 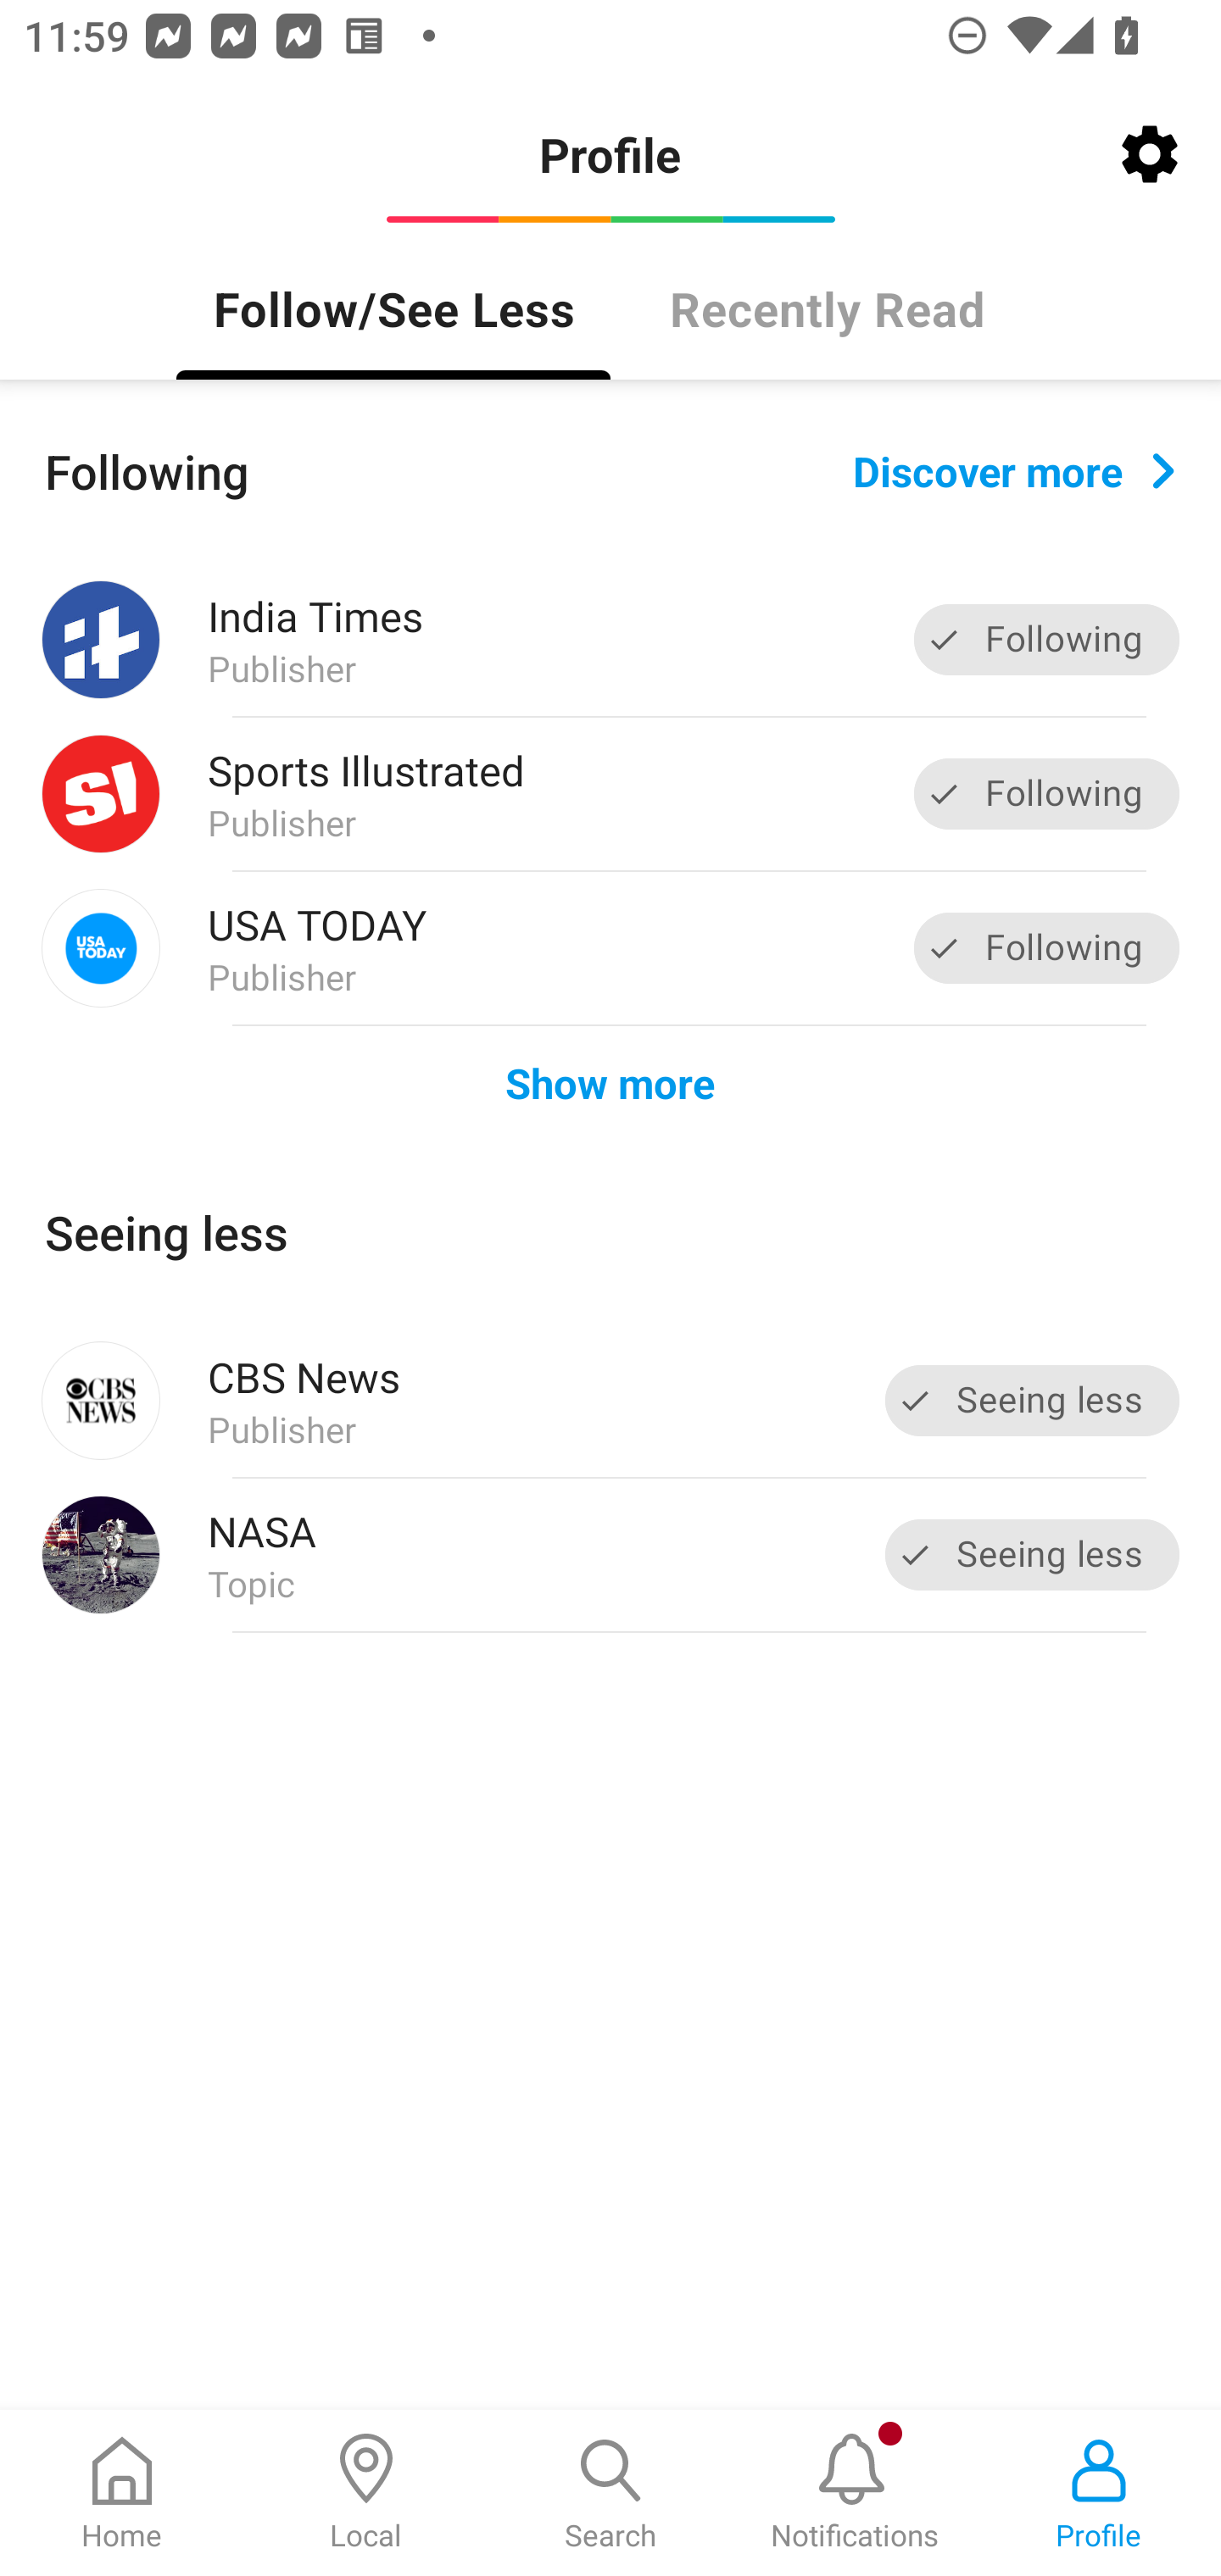 I want to click on Seeing less, so click(x=1033, y=1402).